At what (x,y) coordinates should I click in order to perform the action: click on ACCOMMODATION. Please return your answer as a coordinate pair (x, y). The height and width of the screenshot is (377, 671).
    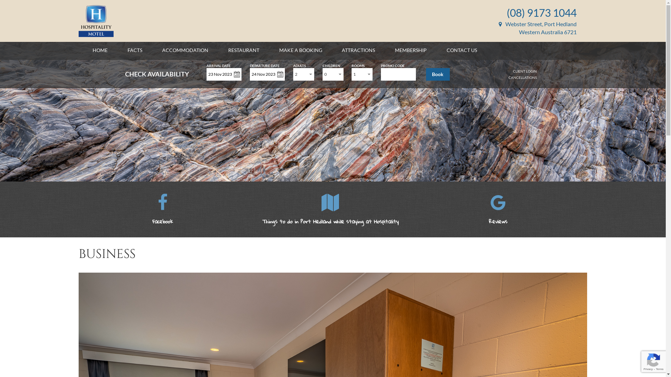
    Looking at the image, I should click on (185, 50).